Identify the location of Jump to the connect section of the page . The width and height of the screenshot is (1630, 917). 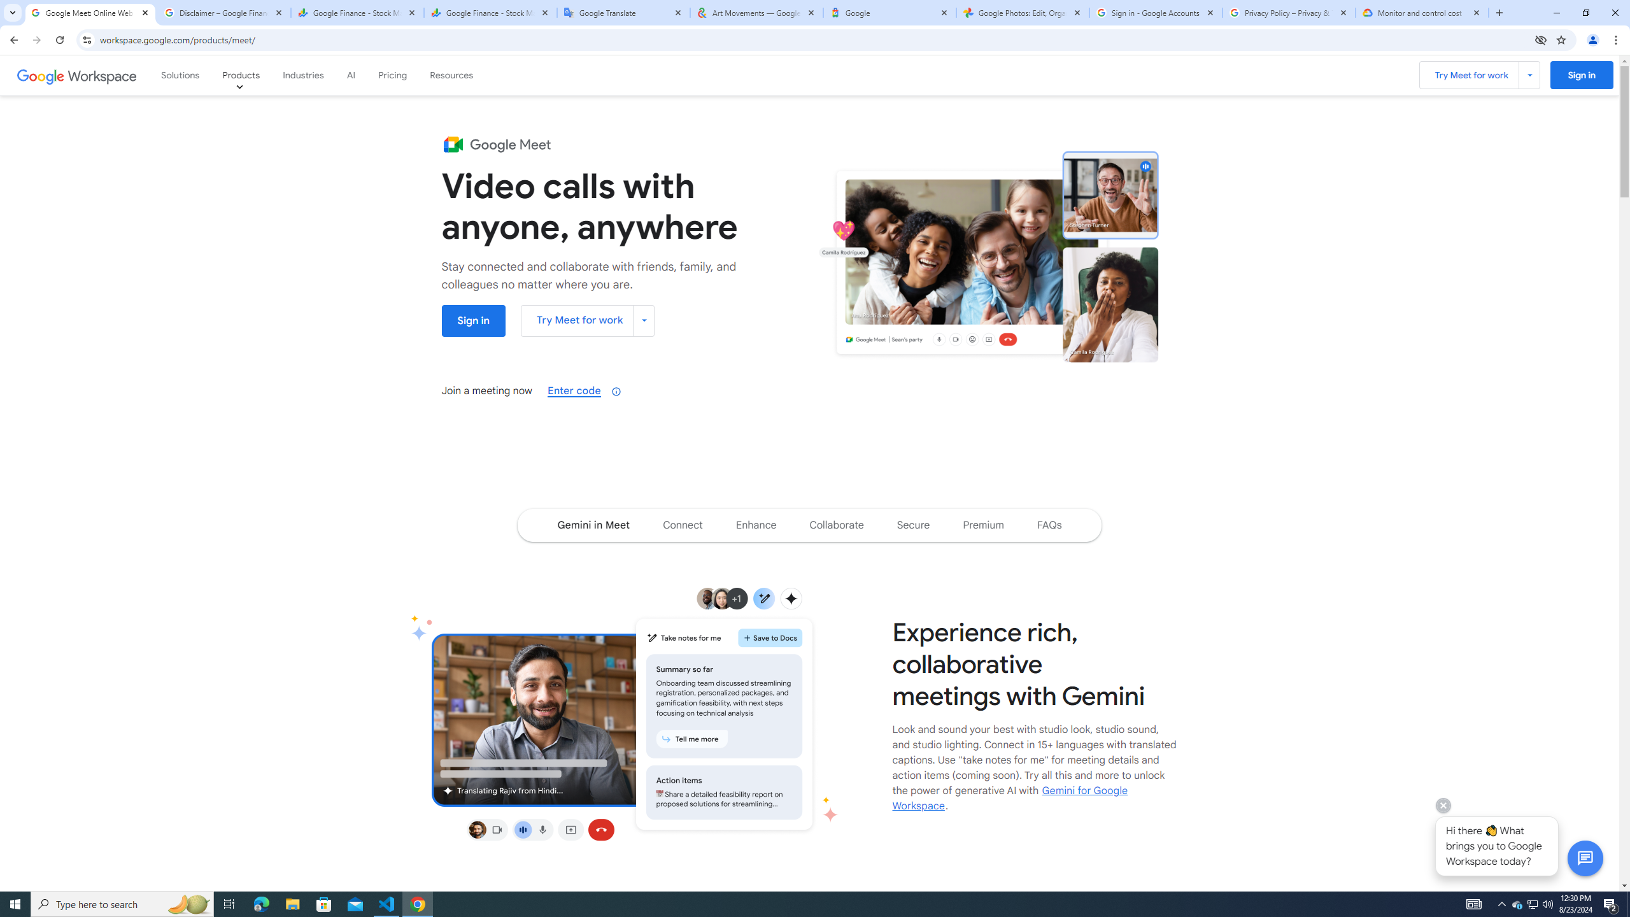
(683, 525).